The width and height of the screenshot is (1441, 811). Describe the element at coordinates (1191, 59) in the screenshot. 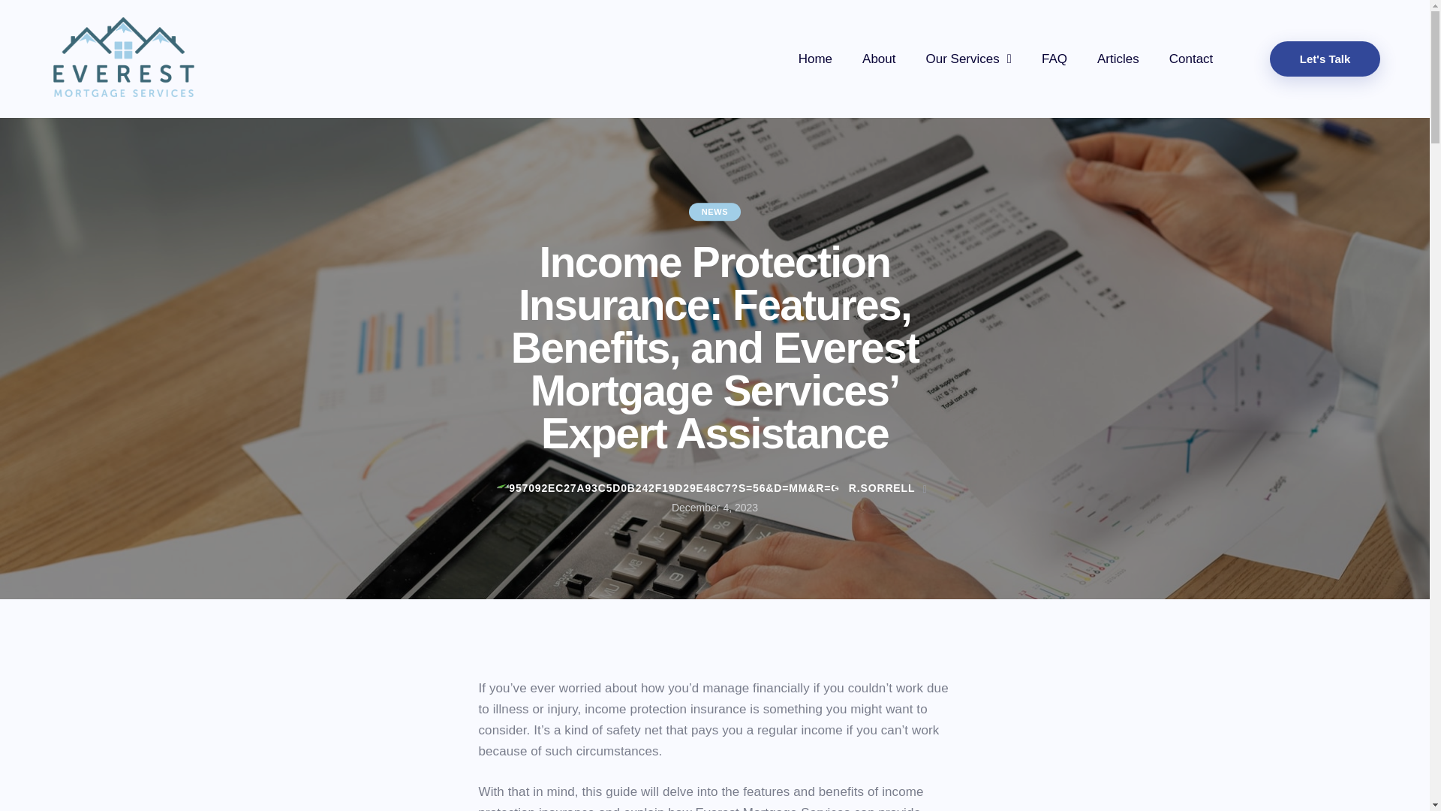

I see `Contact` at that location.